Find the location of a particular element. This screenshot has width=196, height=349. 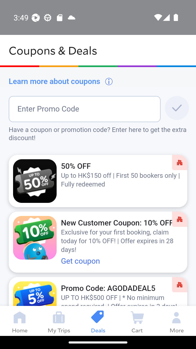

Learn more about coupons is located at coordinates (61, 81).